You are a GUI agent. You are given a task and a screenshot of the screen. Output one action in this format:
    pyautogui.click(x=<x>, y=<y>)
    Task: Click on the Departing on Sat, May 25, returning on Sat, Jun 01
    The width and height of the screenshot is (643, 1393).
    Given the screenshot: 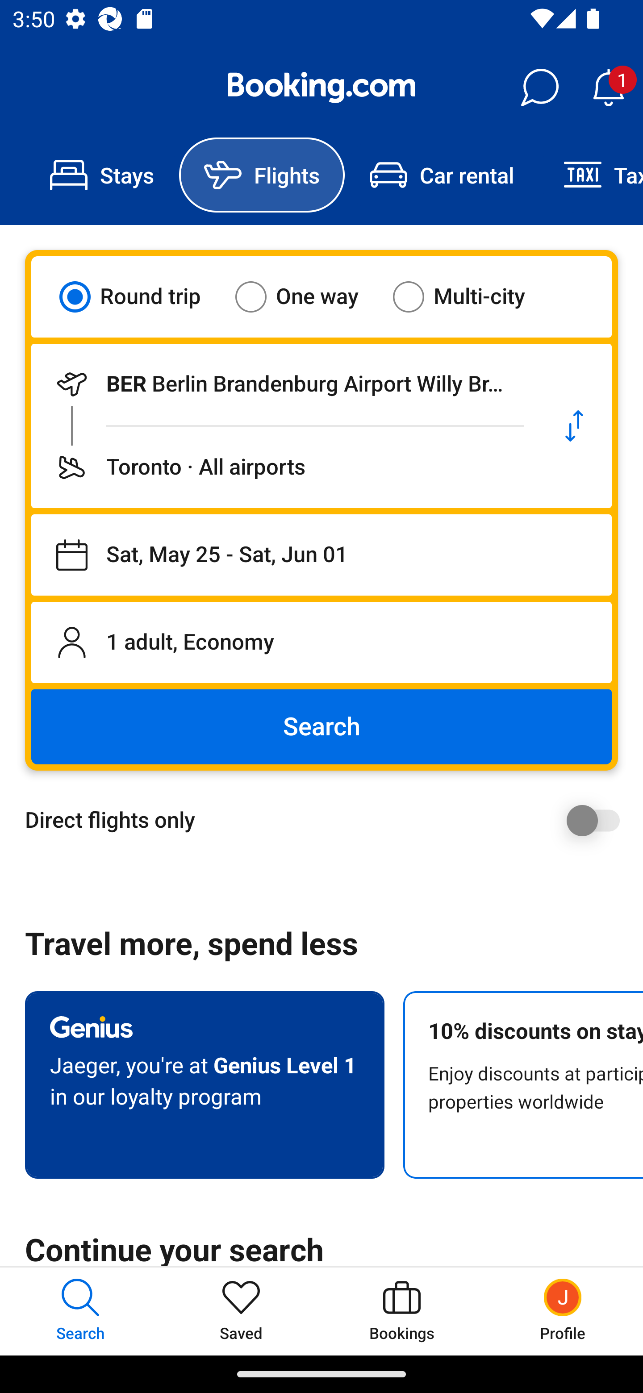 What is the action you would take?
    pyautogui.click(x=321, y=555)
    